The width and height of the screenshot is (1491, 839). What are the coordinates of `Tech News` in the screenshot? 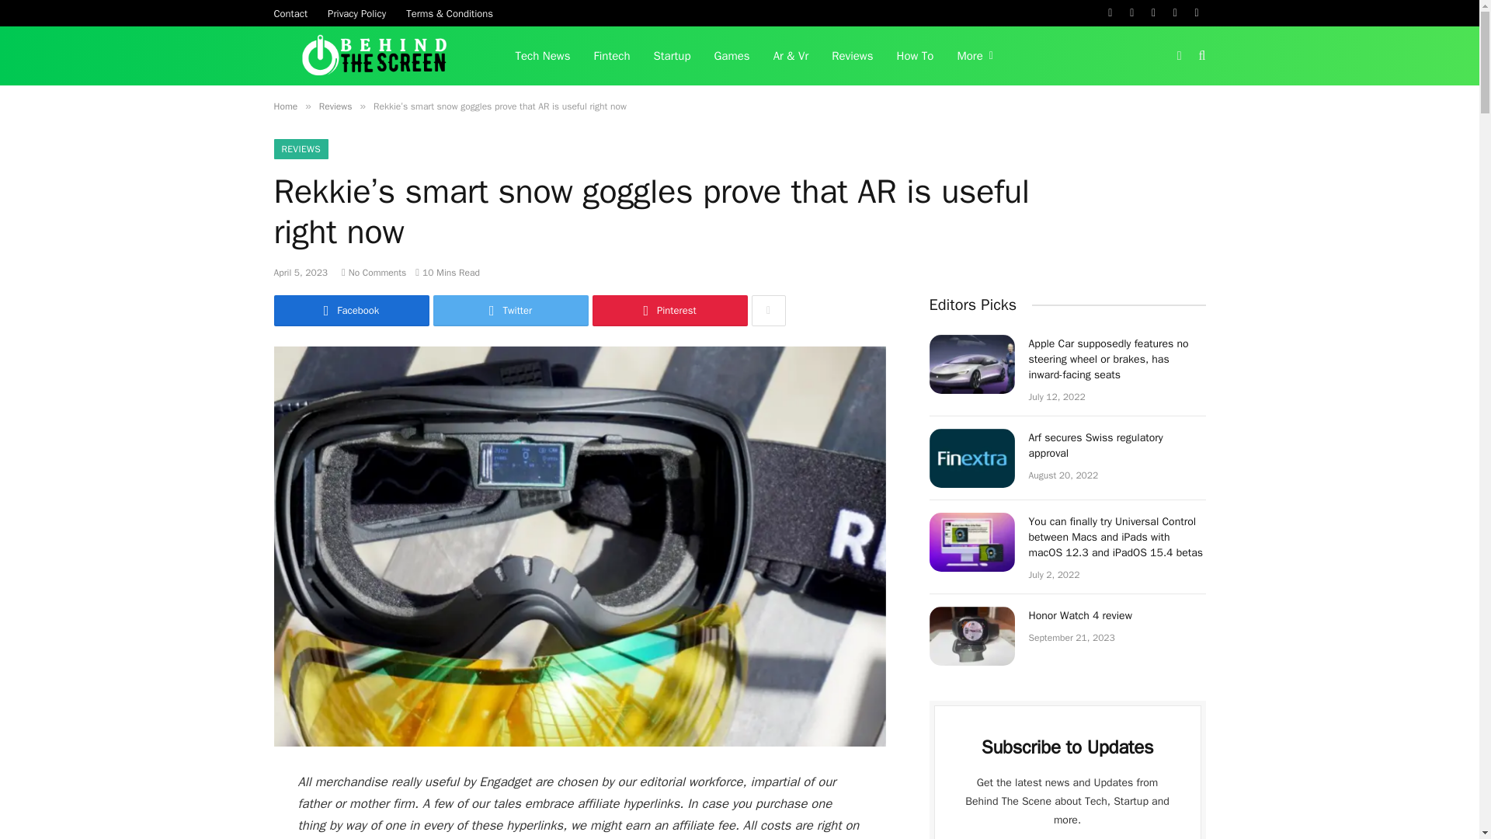 It's located at (542, 56).